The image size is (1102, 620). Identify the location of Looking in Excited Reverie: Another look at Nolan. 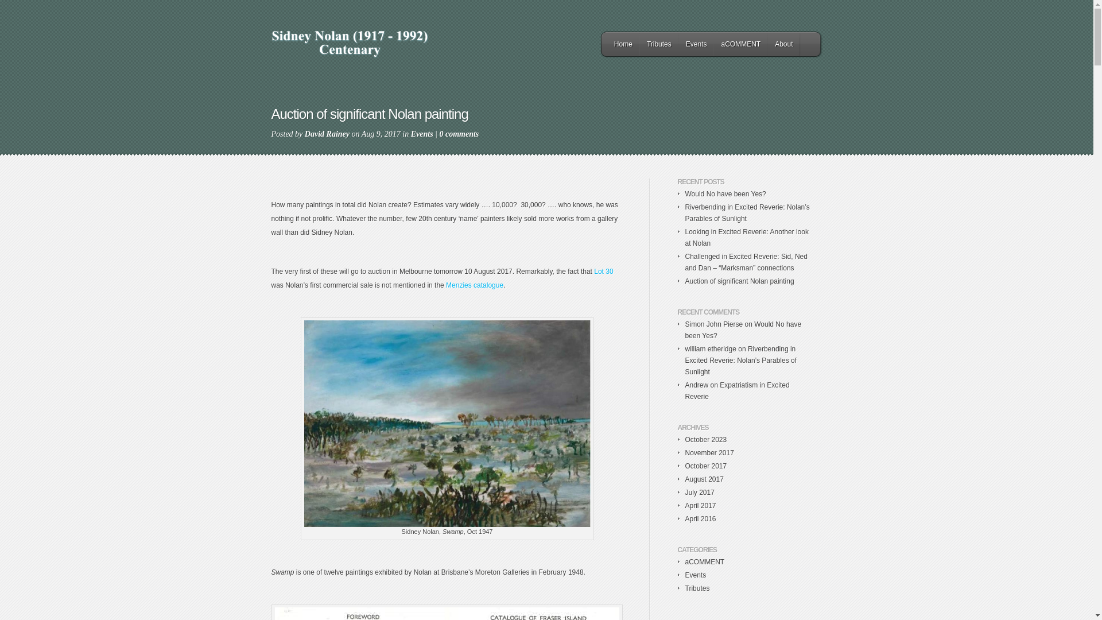
(747, 238).